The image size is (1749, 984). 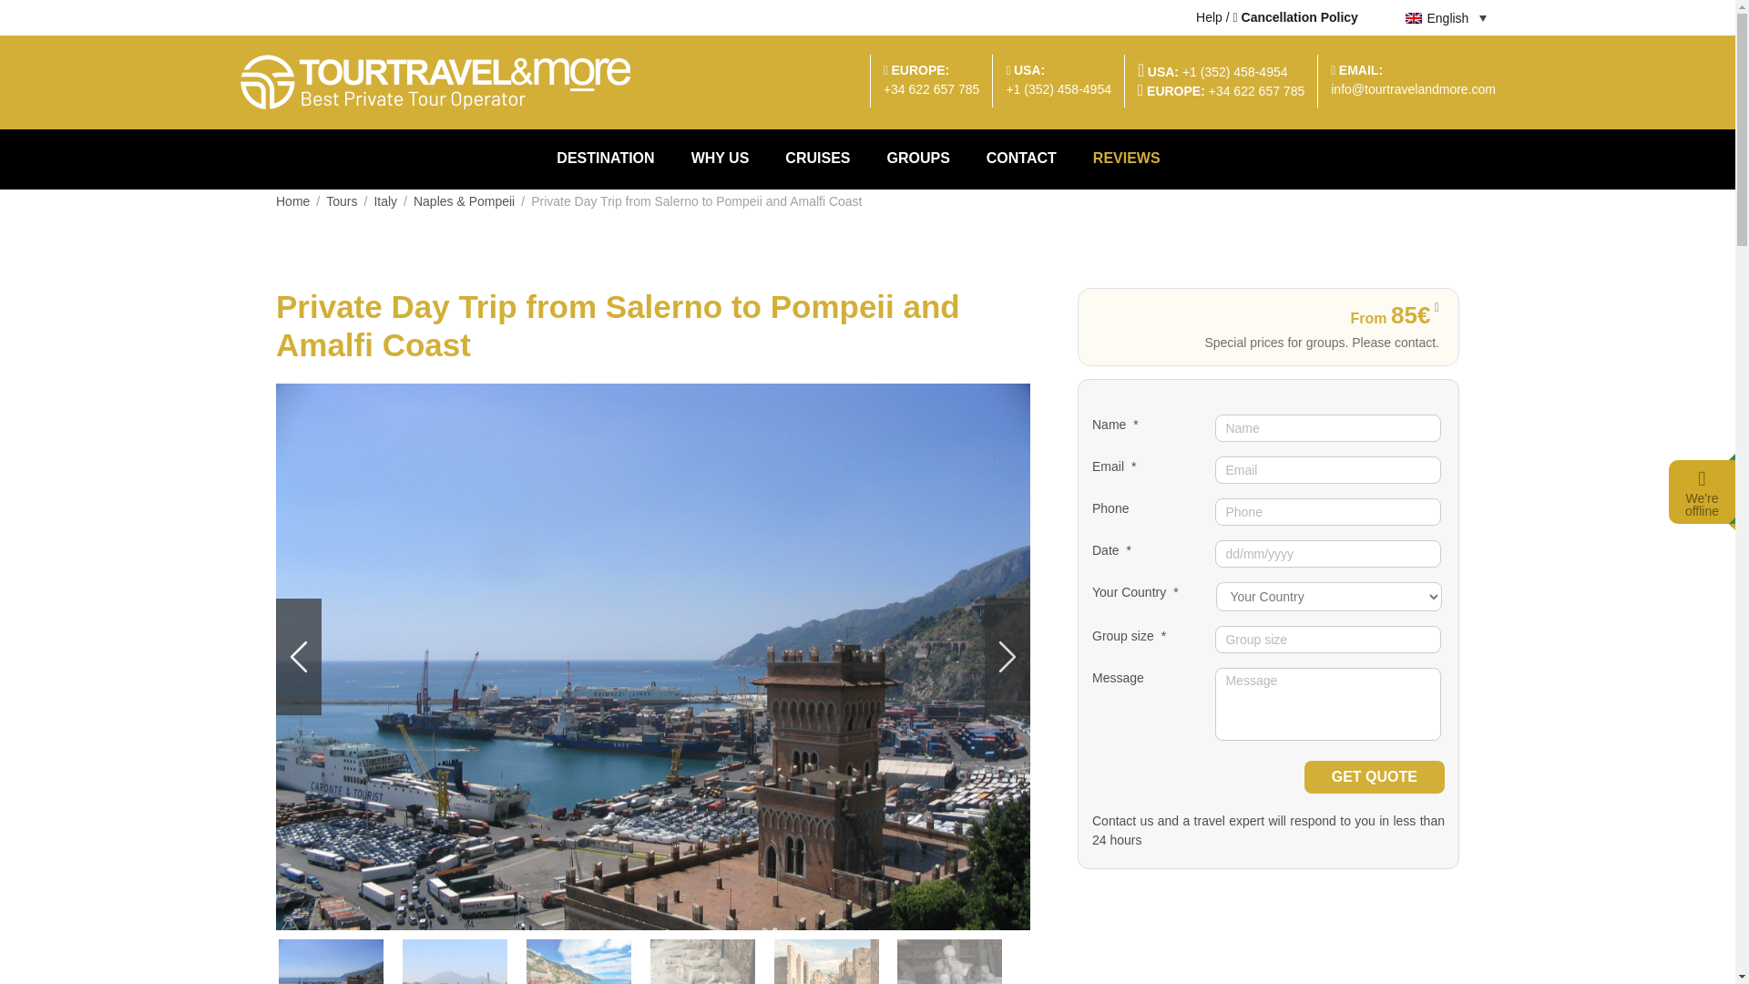 I want to click on We're offline, so click(x=1702, y=505).